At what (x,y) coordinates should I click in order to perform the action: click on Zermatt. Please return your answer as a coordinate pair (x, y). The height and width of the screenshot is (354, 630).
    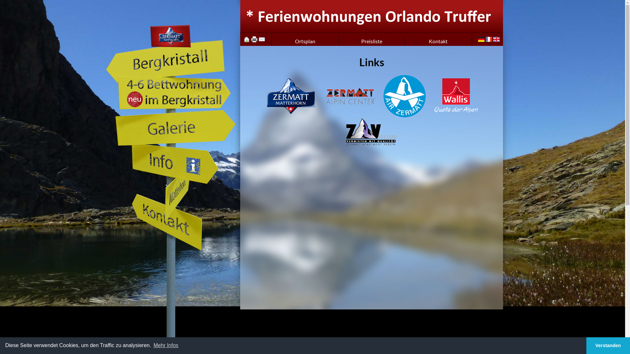
    Looking at the image, I should click on (171, 46).